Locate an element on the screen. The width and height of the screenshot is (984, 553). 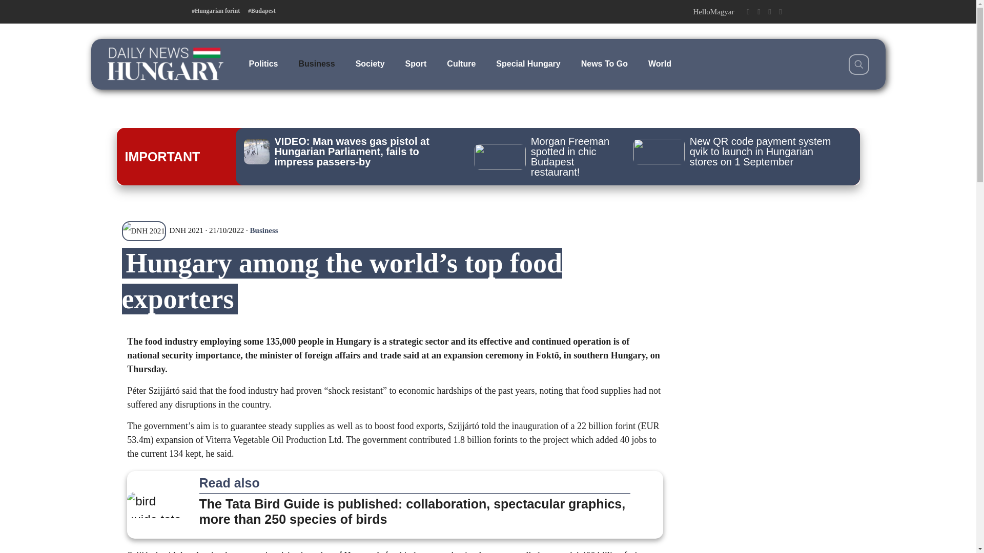
HelloMagyar is located at coordinates (713, 11).